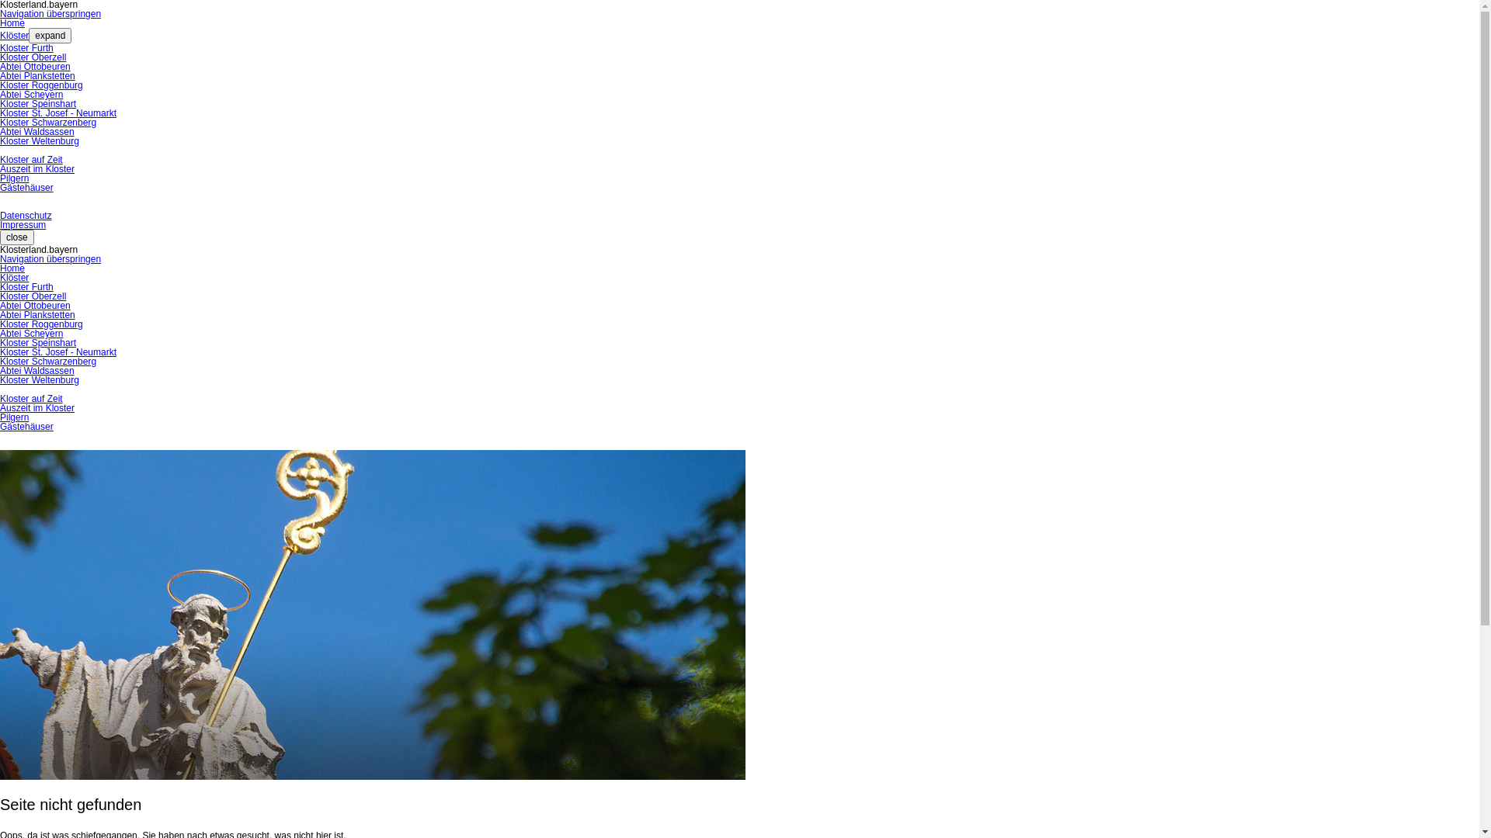  Describe the element at coordinates (37, 76) in the screenshot. I see `Abtei Plankstetten` at that location.